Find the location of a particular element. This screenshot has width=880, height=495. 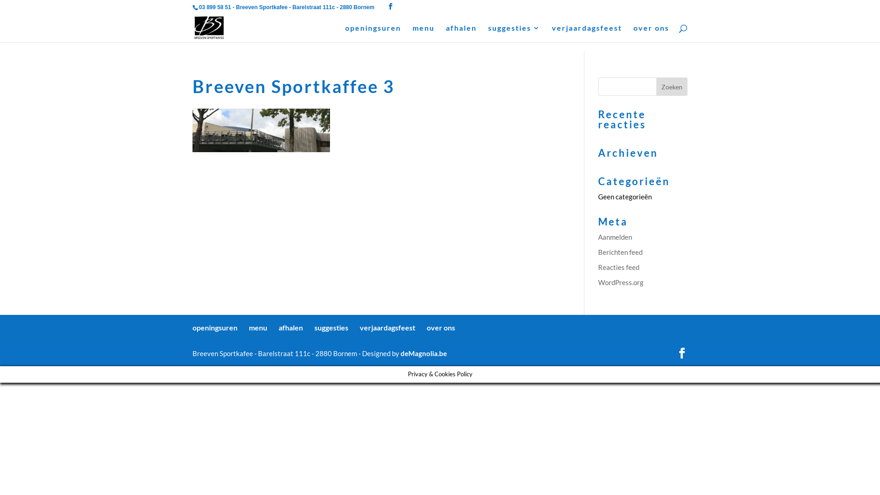

suggesties is located at coordinates (331, 327).